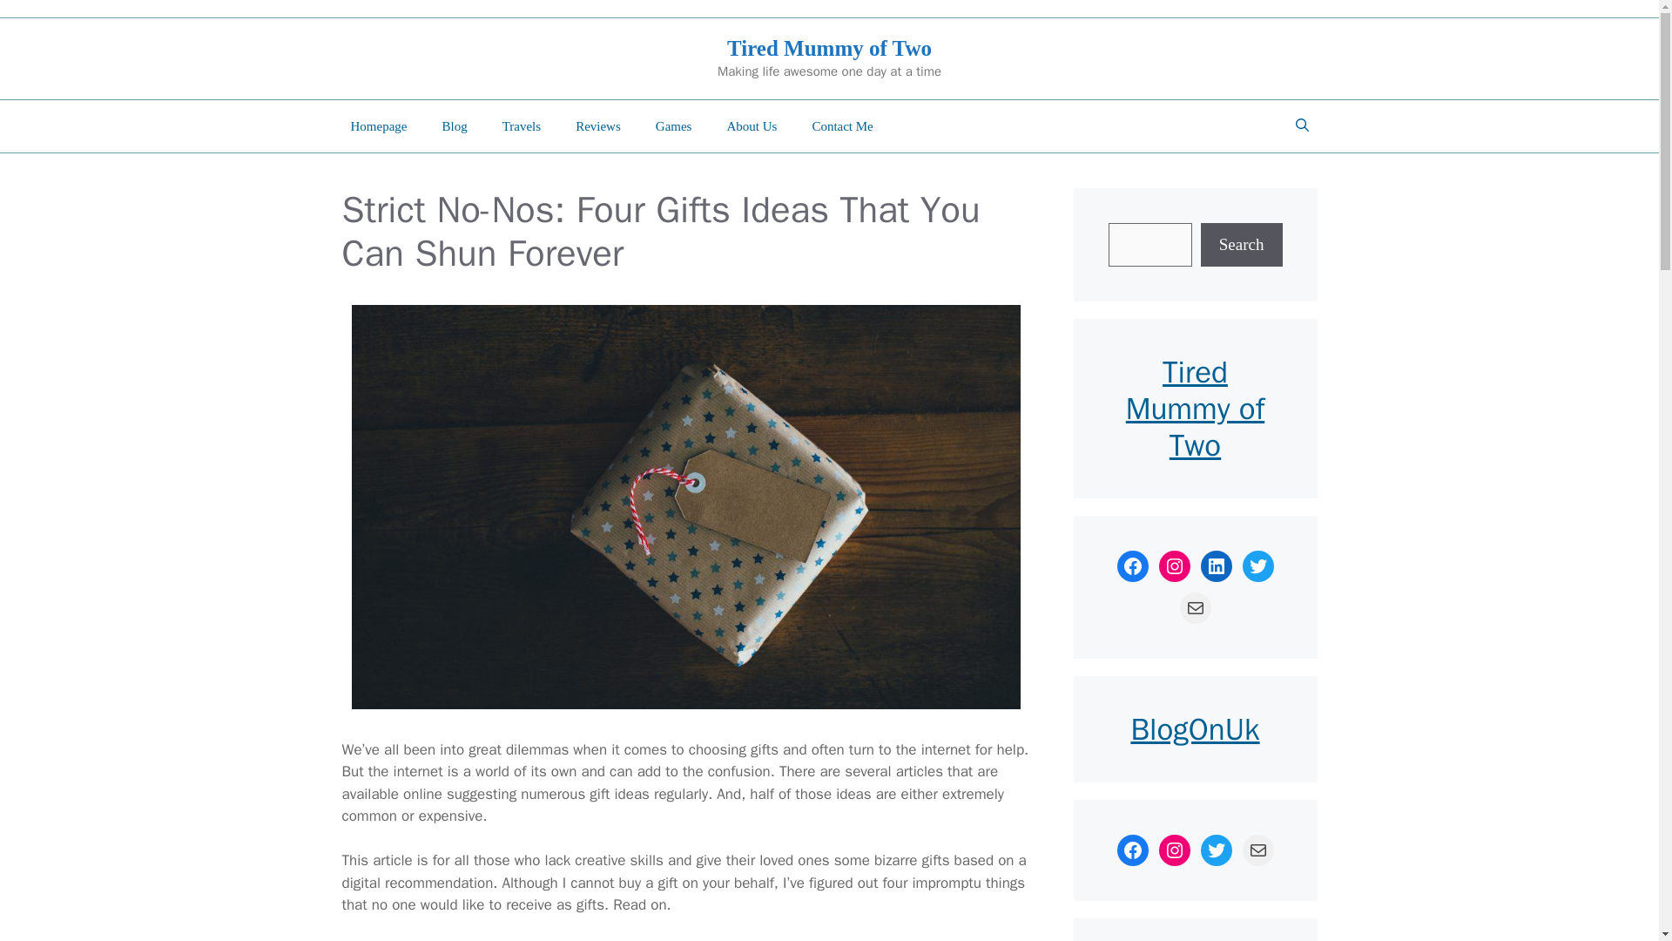  What do you see at coordinates (1257, 566) in the screenshot?
I see `Twitter` at bounding box center [1257, 566].